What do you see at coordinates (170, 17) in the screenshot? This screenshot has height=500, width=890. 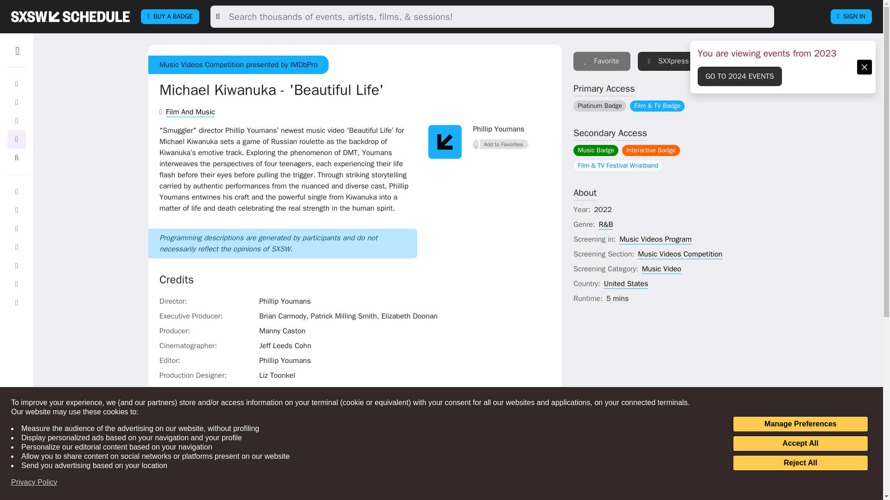 I see `BUY A BADGE` at bounding box center [170, 17].